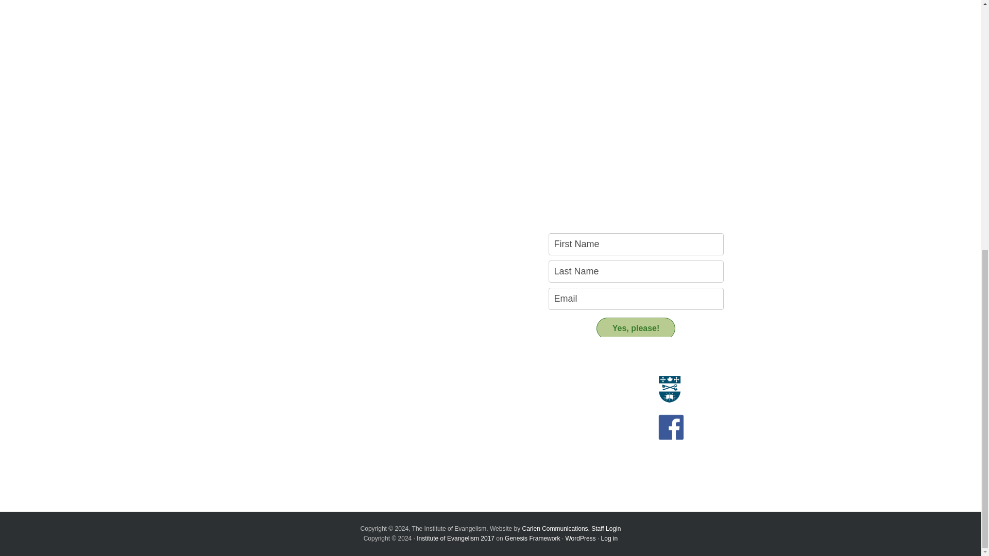 The height and width of the screenshot is (556, 989). What do you see at coordinates (245, 394) in the screenshot?
I see `Who we are` at bounding box center [245, 394].